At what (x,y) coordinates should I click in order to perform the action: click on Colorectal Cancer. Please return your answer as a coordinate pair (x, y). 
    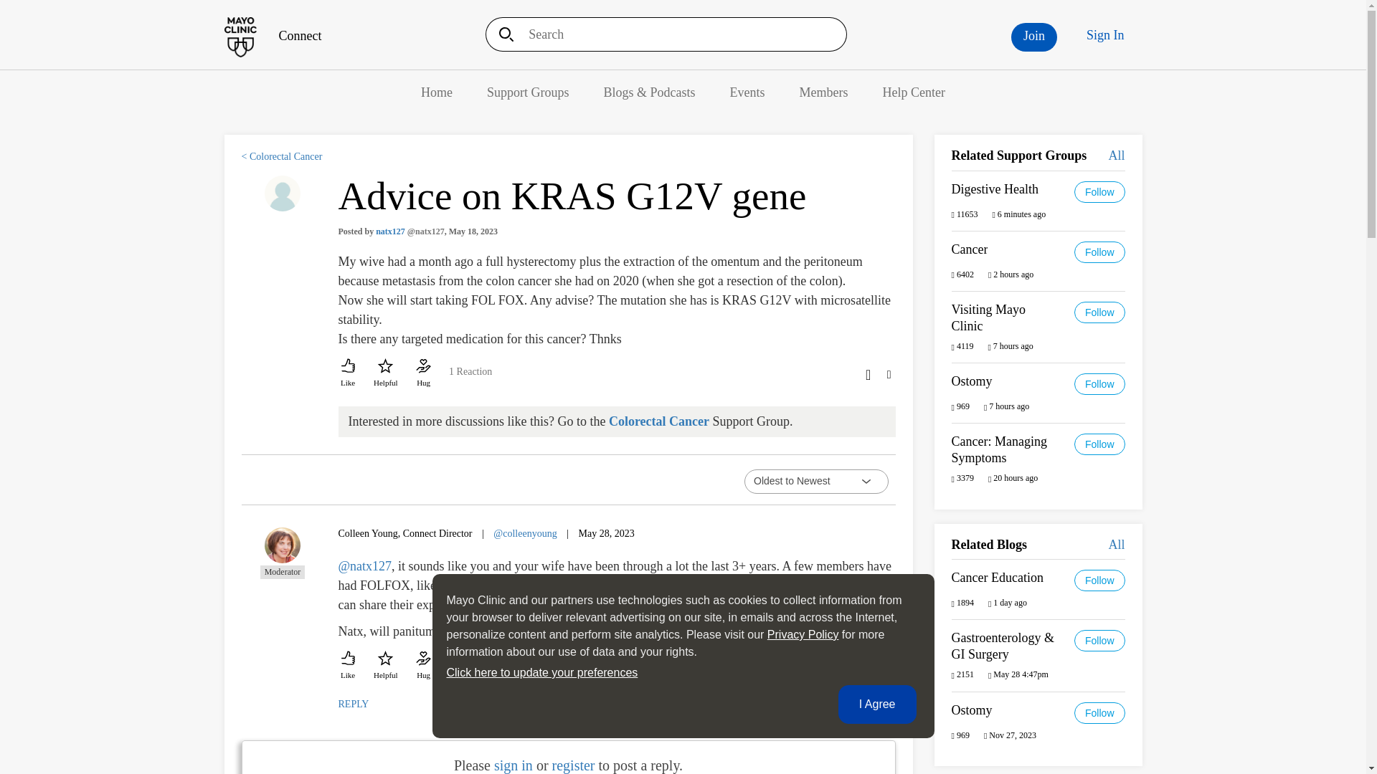
    Looking at the image, I should click on (658, 421).